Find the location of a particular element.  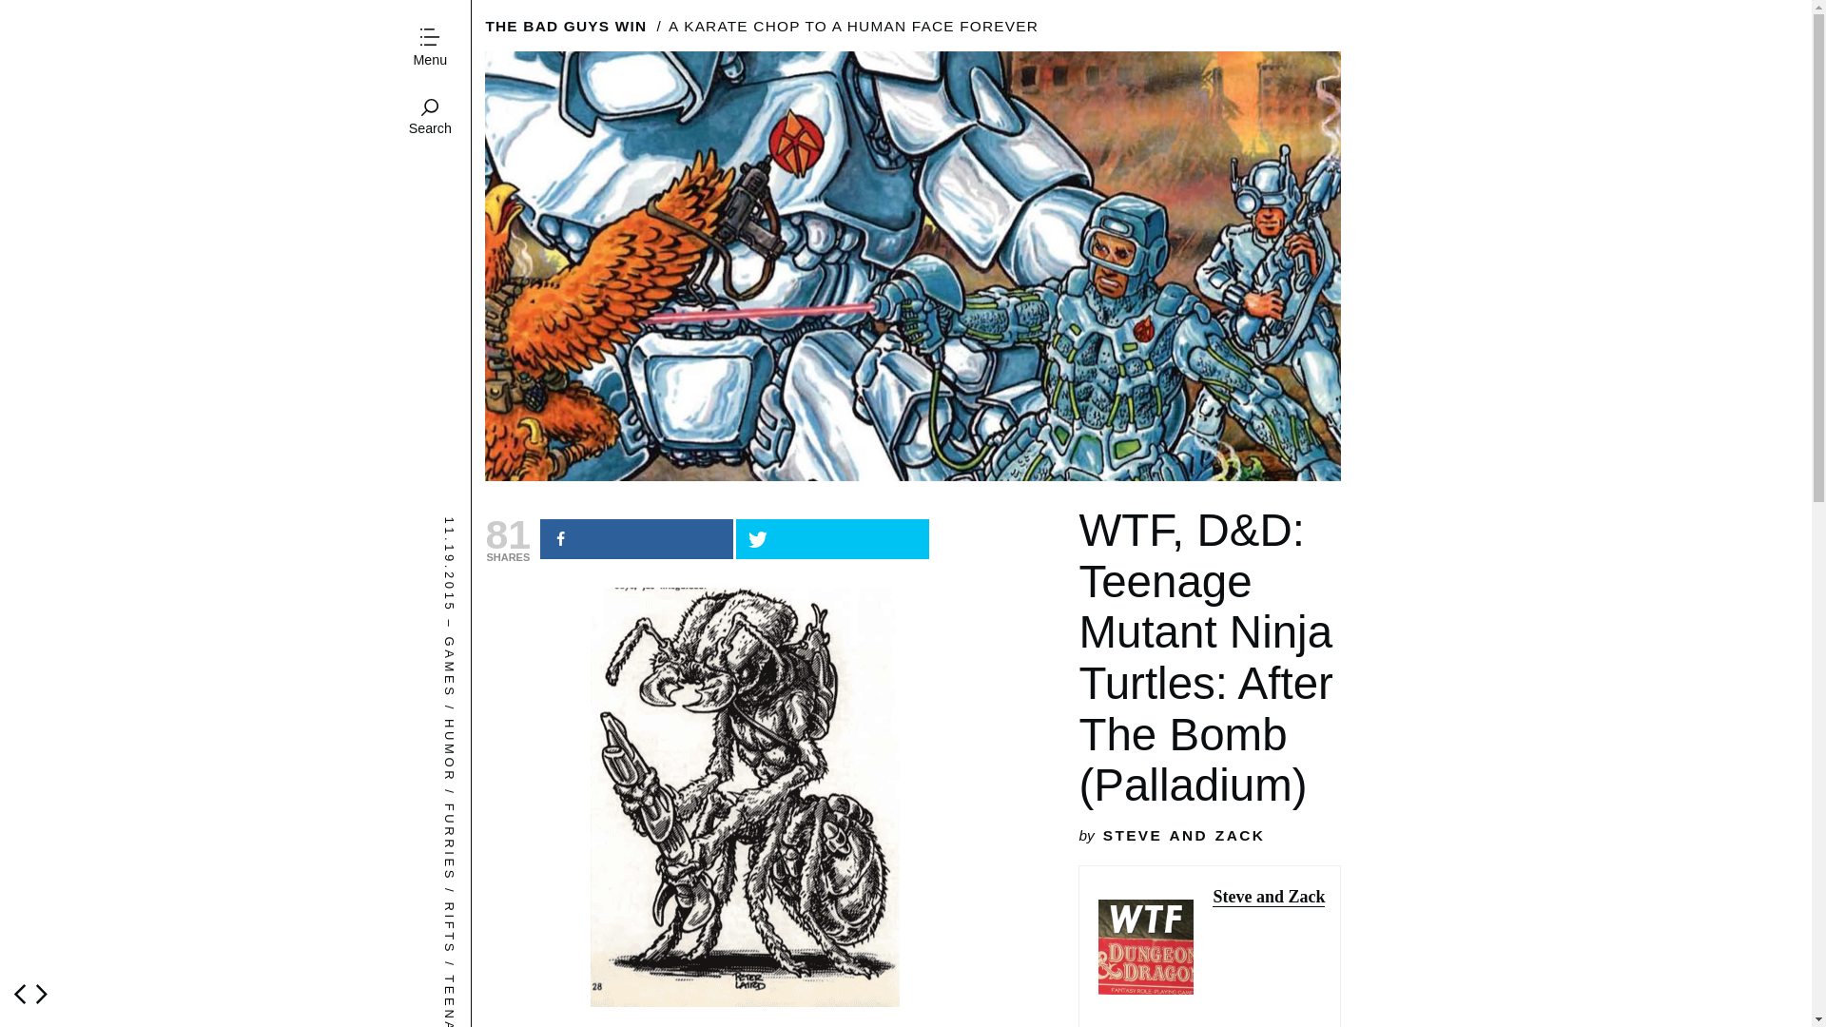

TEENAGE MUTANT NINJA TURTLES is located at coordinates (595, 981).